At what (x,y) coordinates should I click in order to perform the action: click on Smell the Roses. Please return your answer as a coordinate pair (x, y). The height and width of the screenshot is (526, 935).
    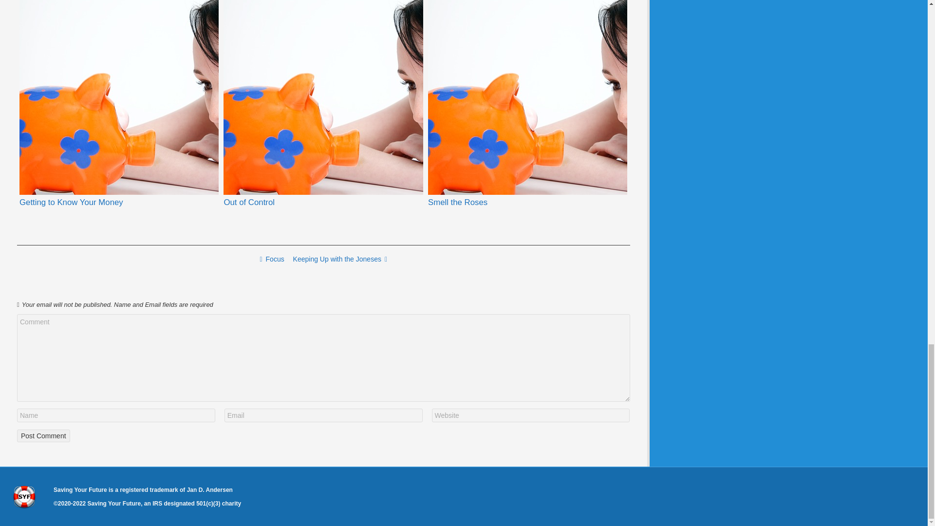
    Looking at the image, I should click on (458, 203).